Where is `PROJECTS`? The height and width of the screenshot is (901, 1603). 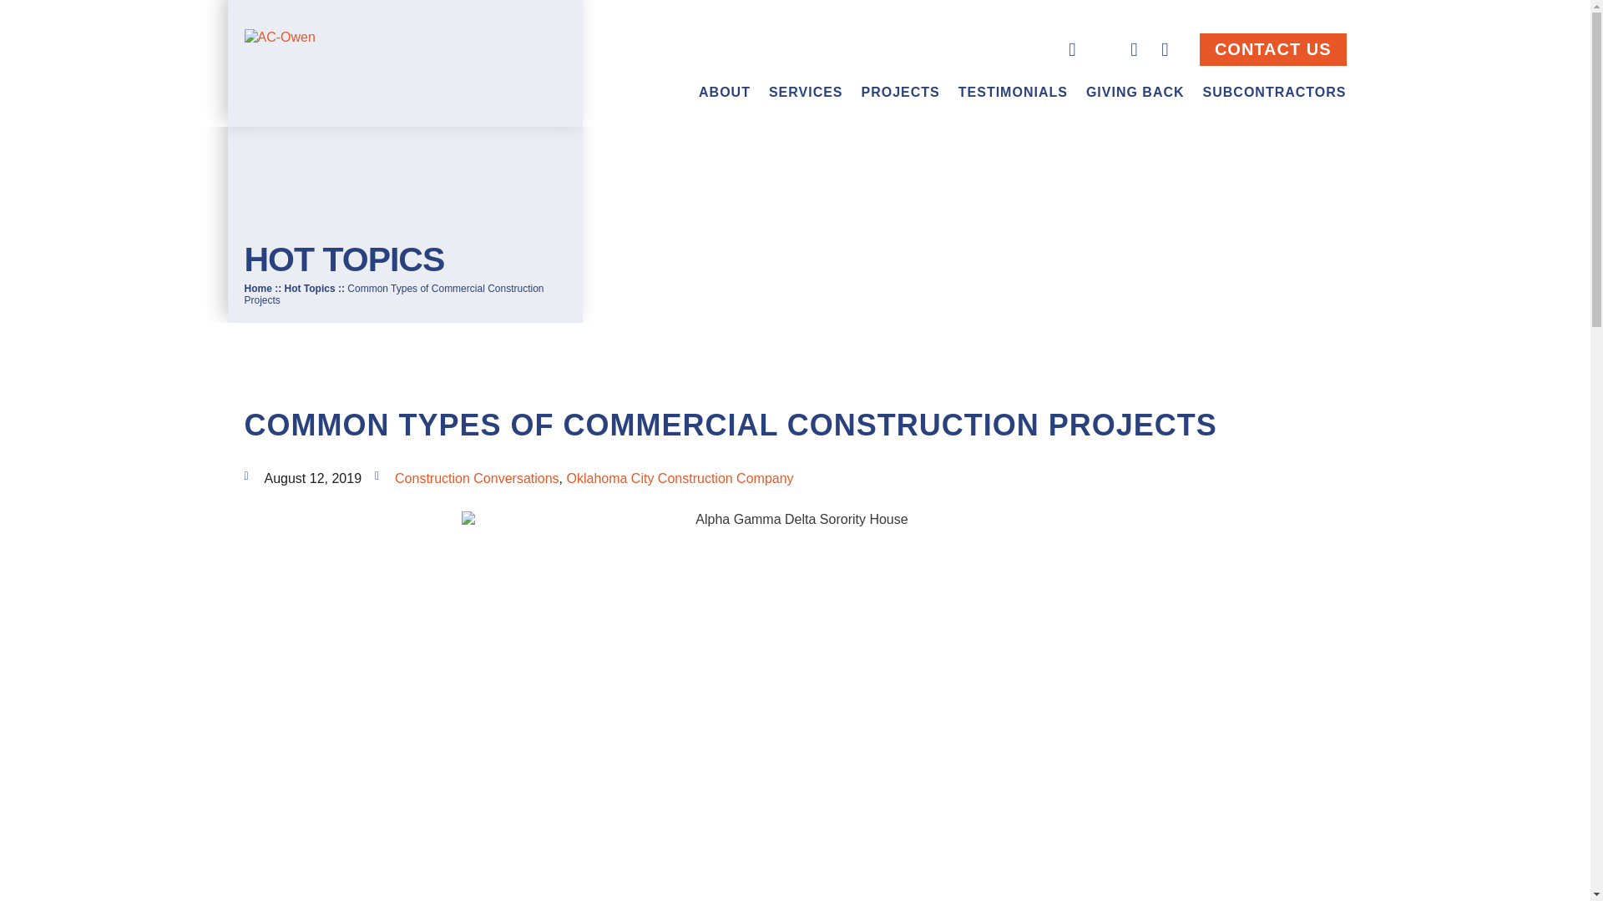
PROJECTS is located at coordinates (900, 92).